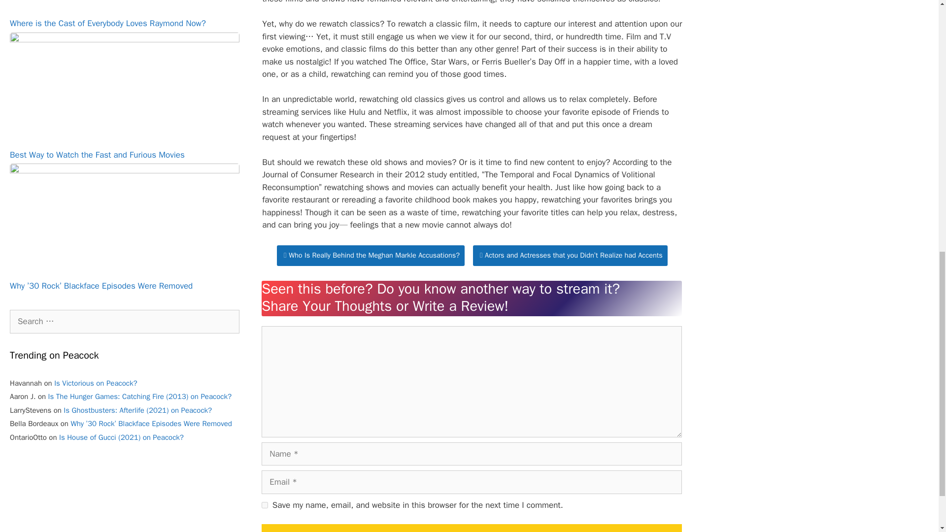 This screenshot has height=532, width=946. Describe the element at coordinates (914, 467) in the screenshot. I see `Scroll back to top` at that location.